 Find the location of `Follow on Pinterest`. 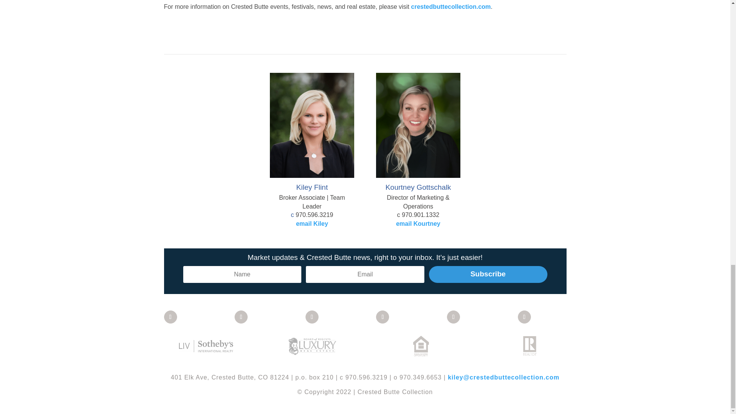

Follow on Pinterest is located at coordinates (383, 317).